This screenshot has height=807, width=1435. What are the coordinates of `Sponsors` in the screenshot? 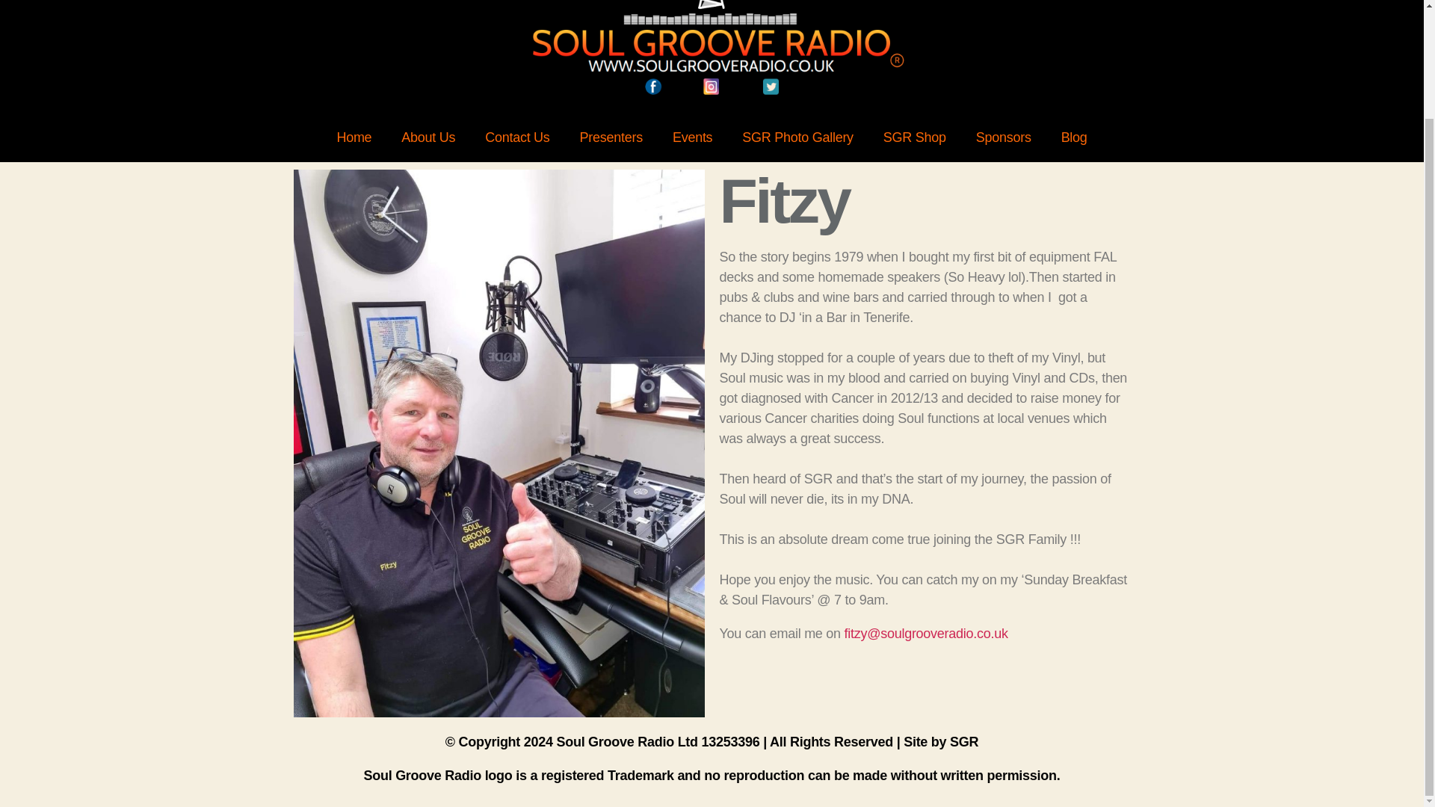 It's located at (1003, 137).